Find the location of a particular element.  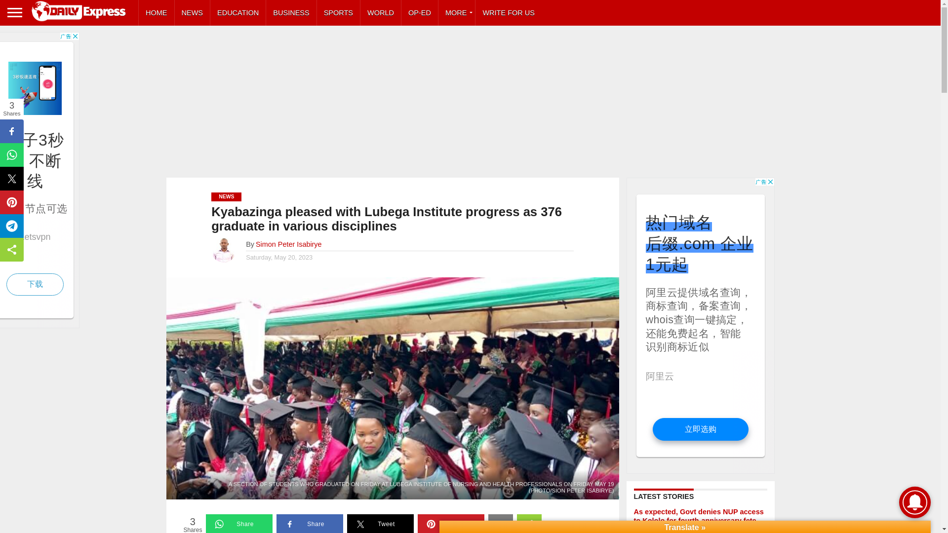

Posts by Simon Peter Isabirye is located at coordinates (289, 244).